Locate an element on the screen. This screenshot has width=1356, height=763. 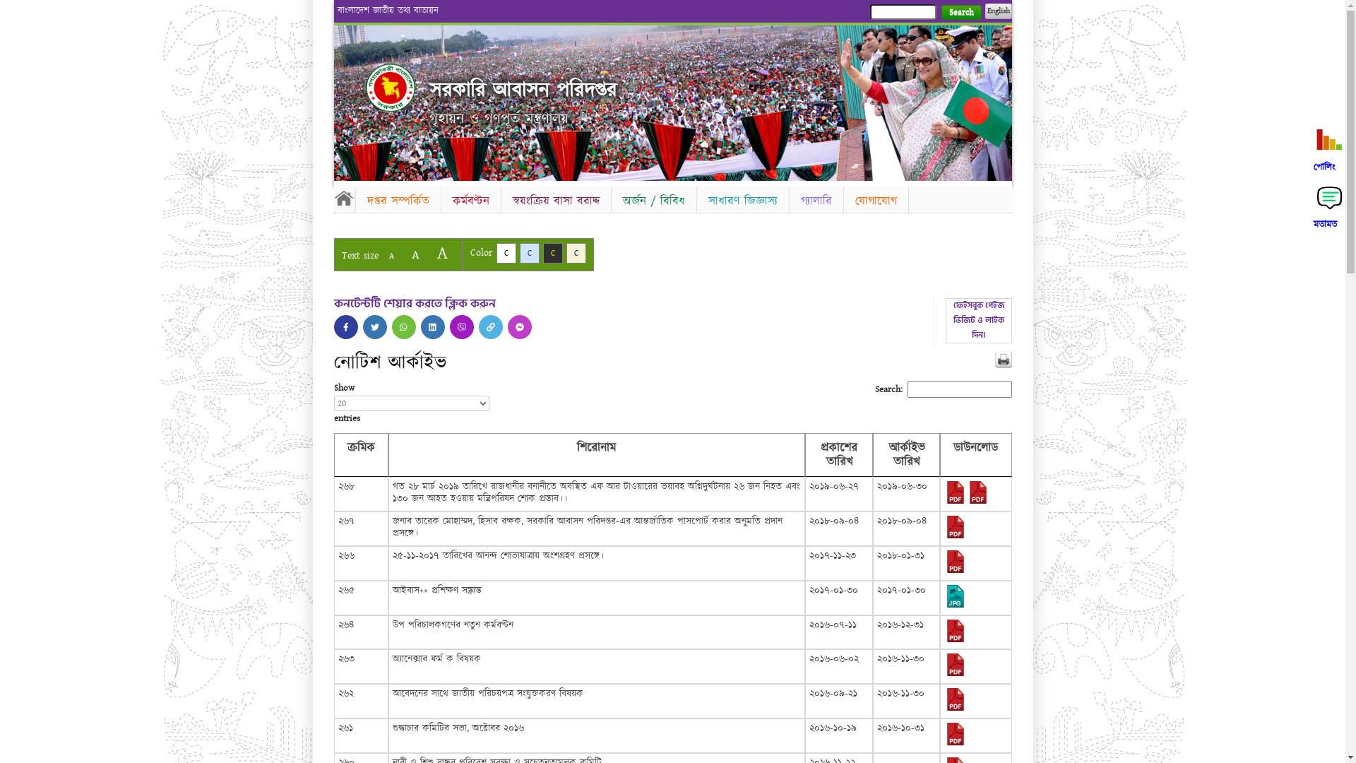
English is located at coordinates (998, 11).